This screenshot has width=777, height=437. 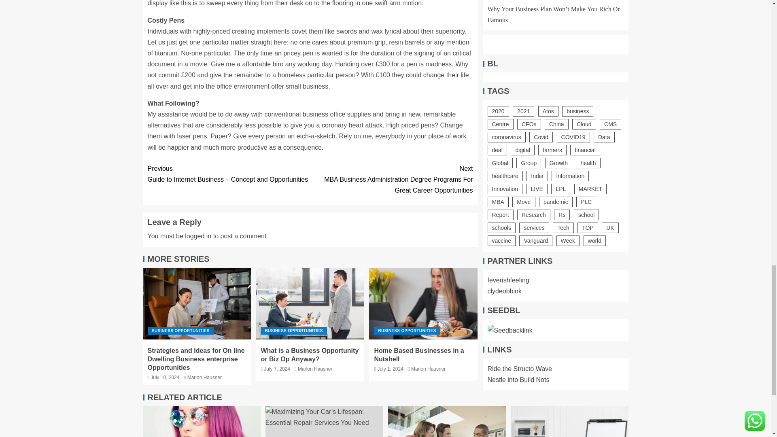 What do you see at coordinates (180, 331) in the screenshot?
I see `BUSINESS OPPORTUNITIES` at bounding box center [180, 331].